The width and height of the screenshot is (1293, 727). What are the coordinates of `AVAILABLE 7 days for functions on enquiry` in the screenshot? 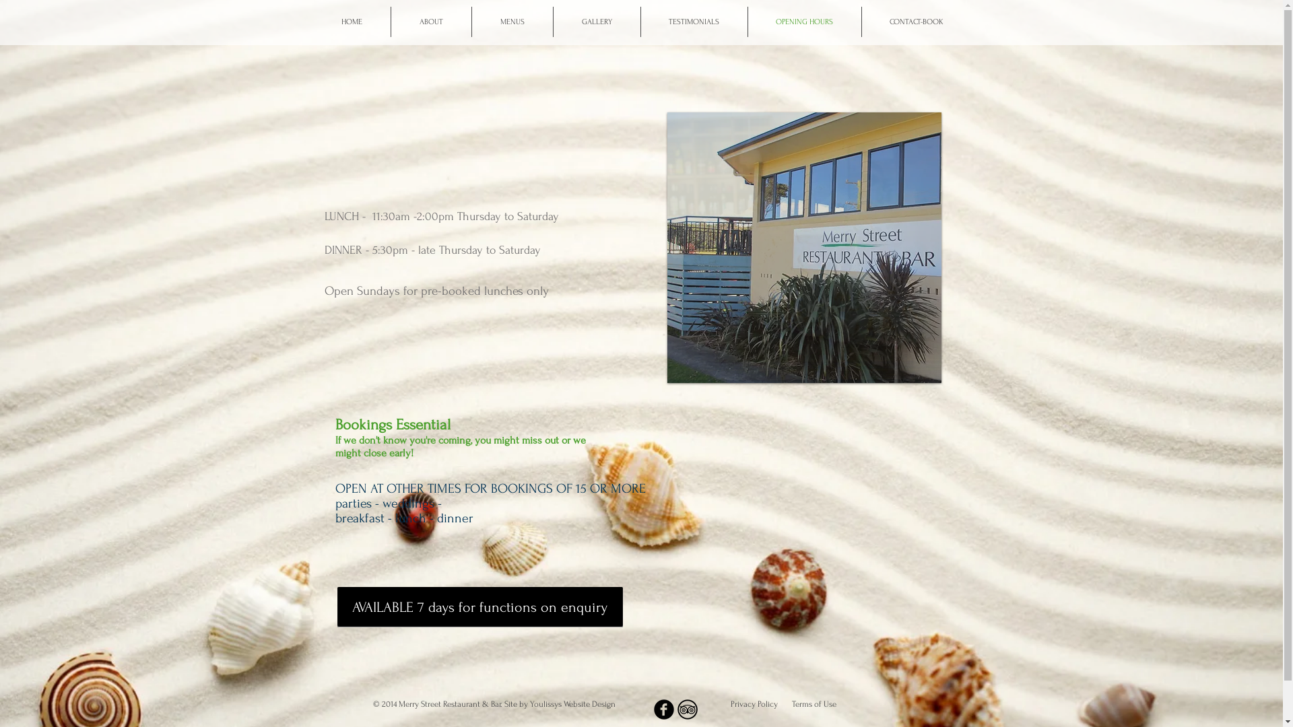 It's located at (479, 607).